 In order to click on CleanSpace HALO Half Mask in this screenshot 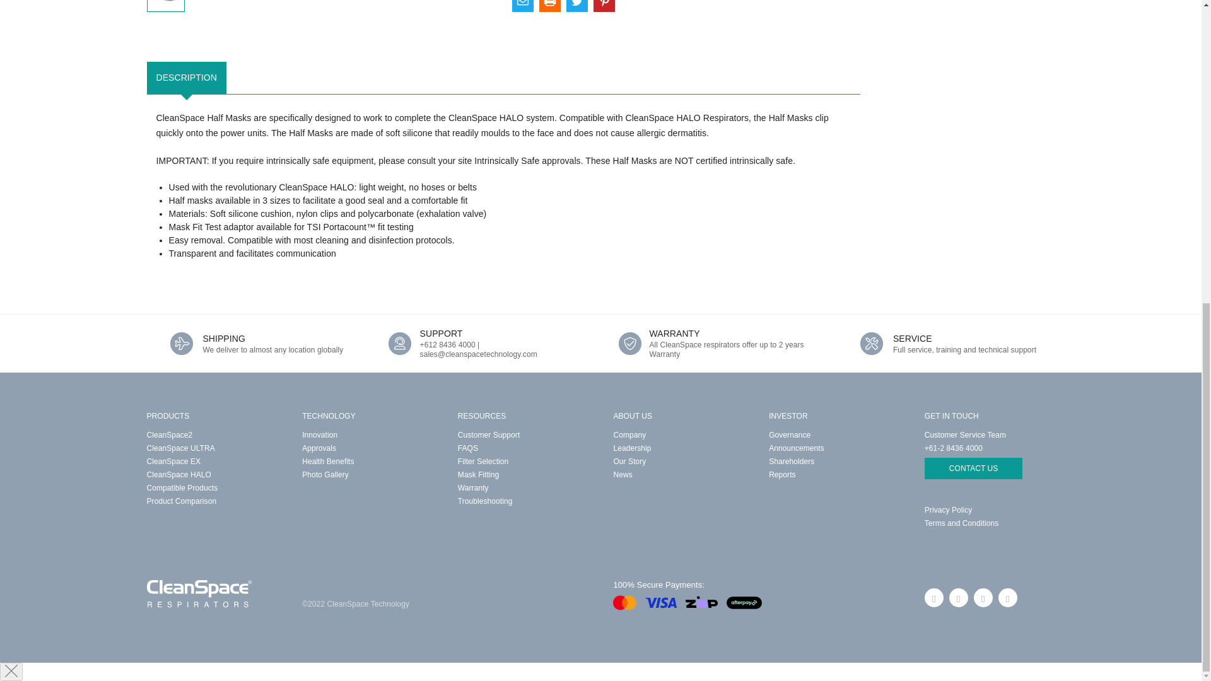, I will do `click(165, 3)`.